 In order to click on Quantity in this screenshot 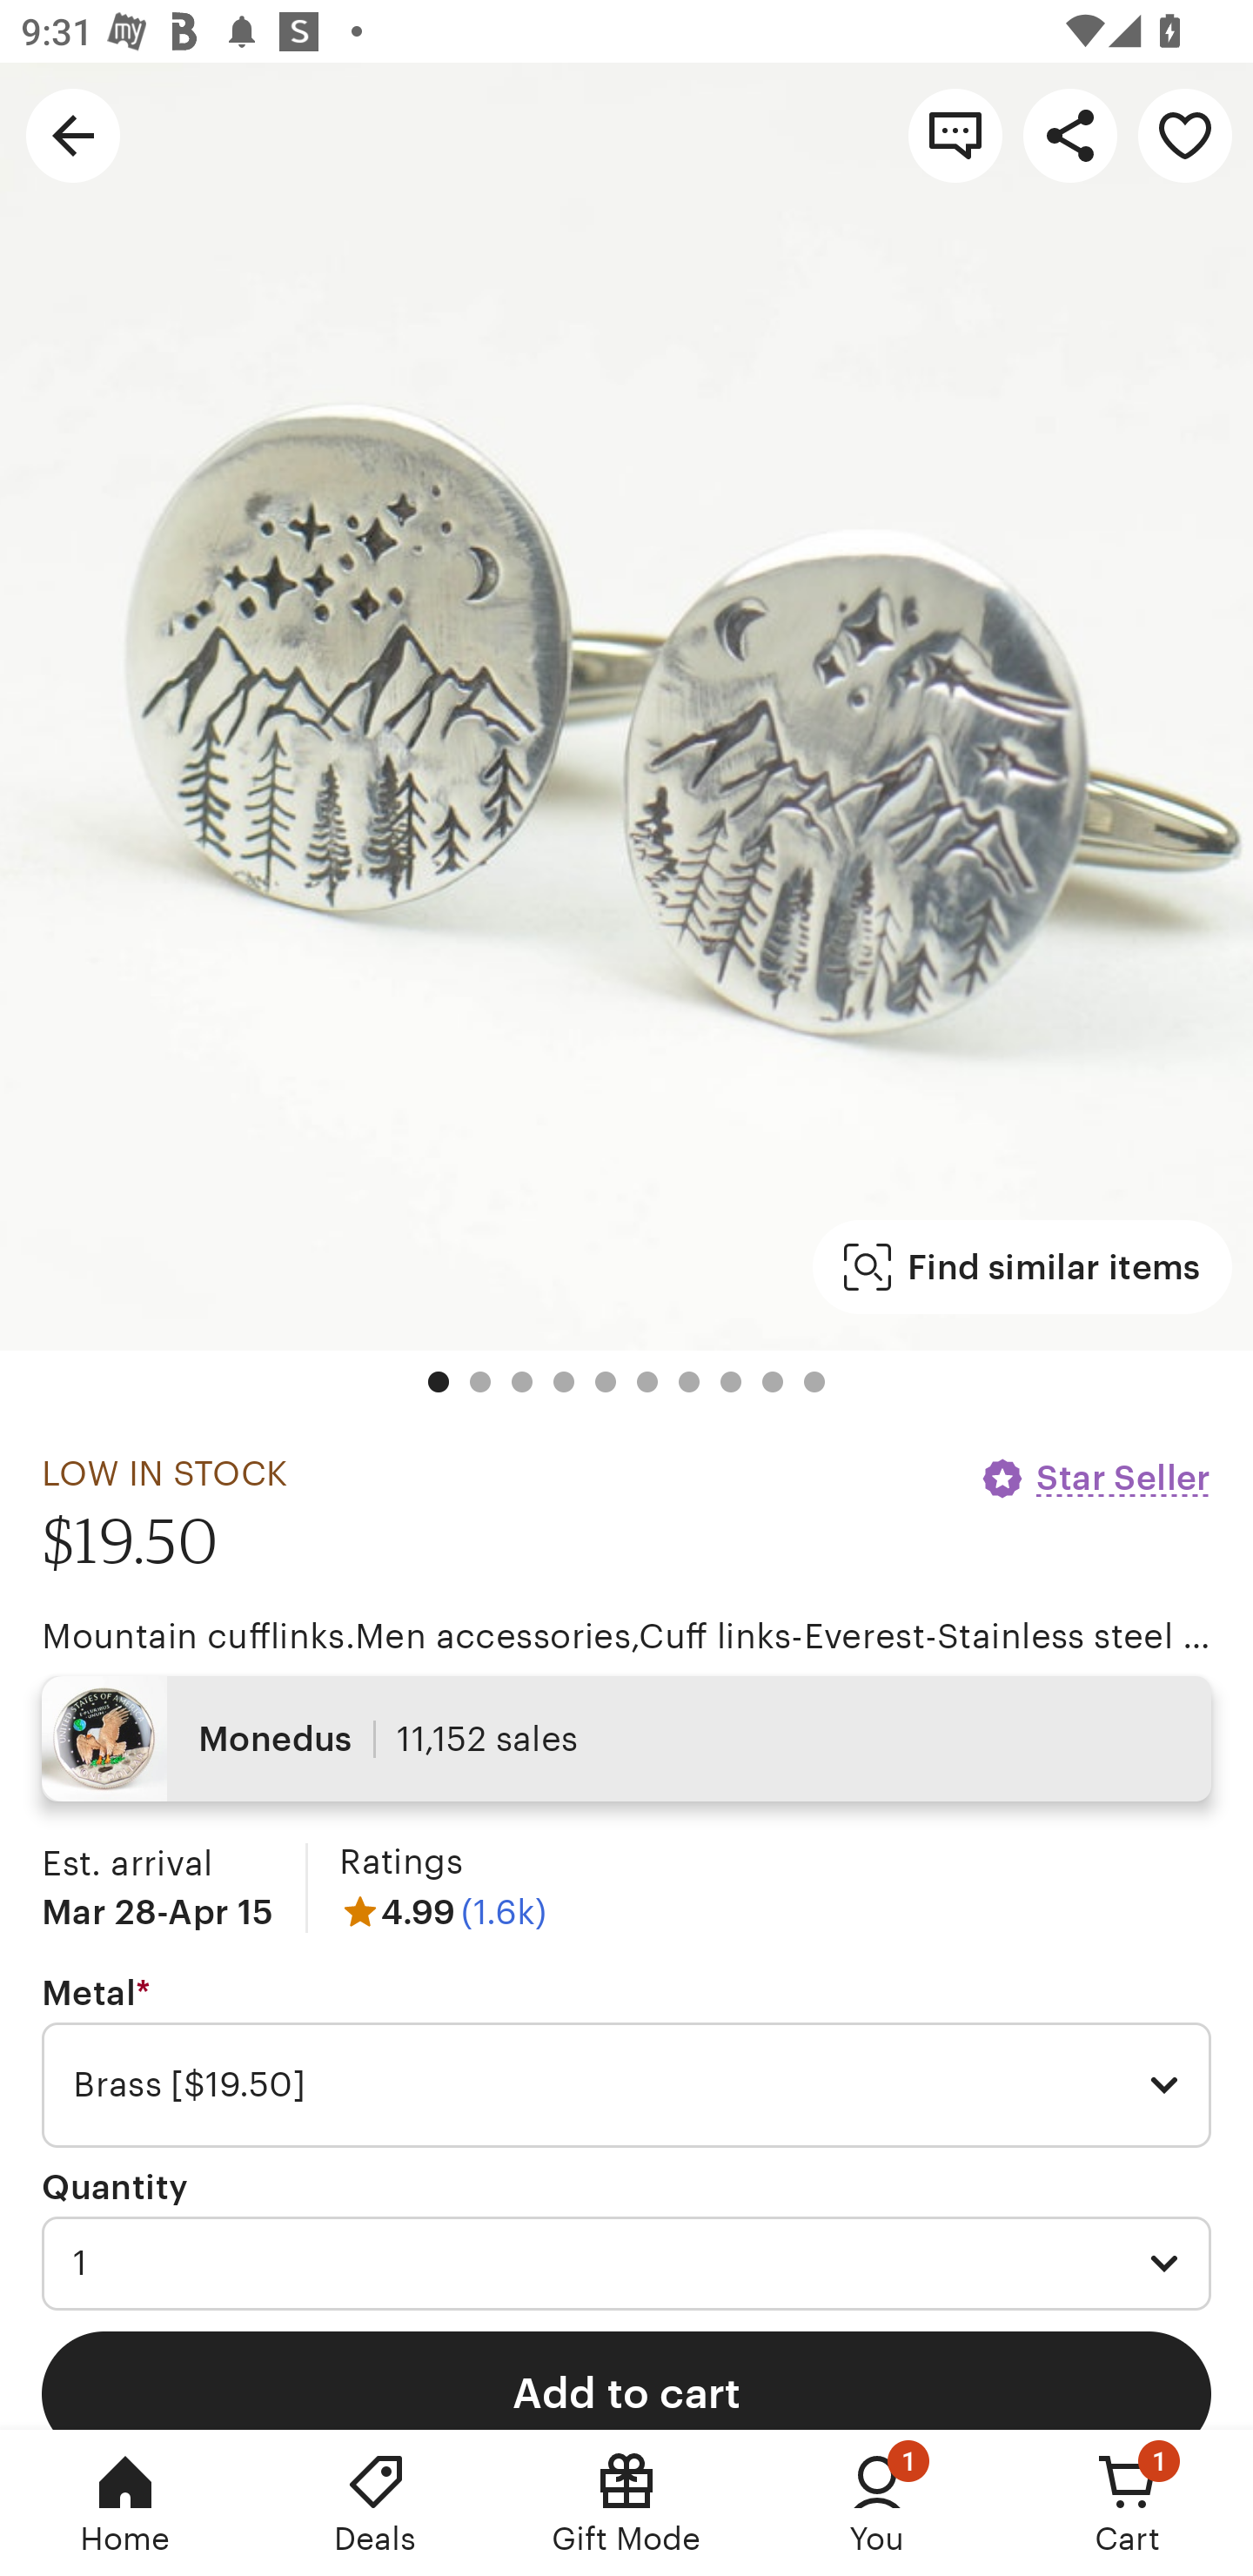, I will do `click(115, 2186)`.